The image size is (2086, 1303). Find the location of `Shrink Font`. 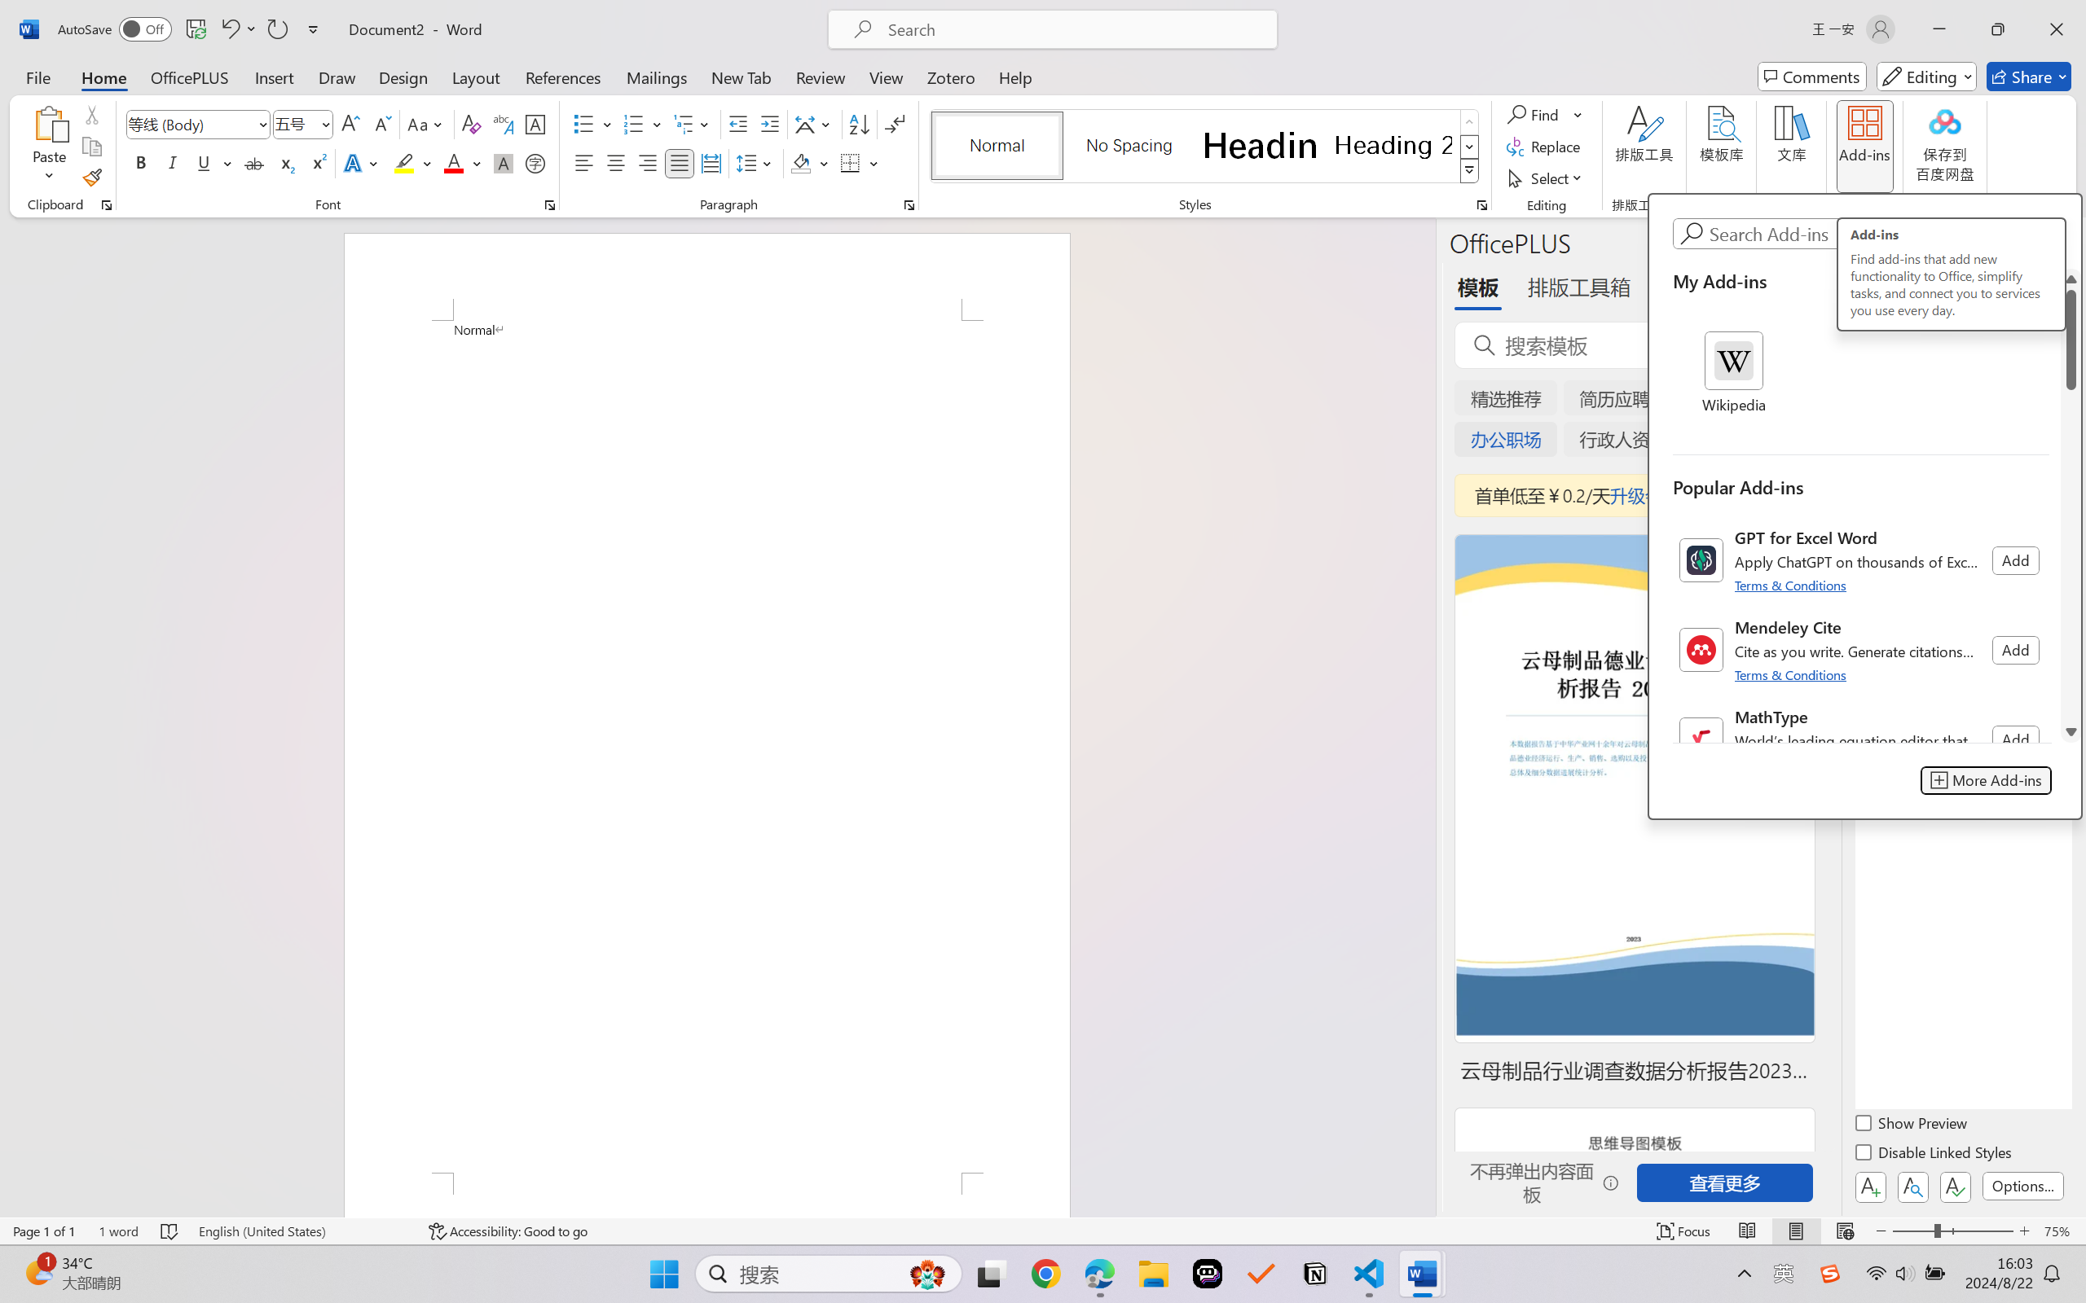

Shrink Font is located at coordinates (381, 124).